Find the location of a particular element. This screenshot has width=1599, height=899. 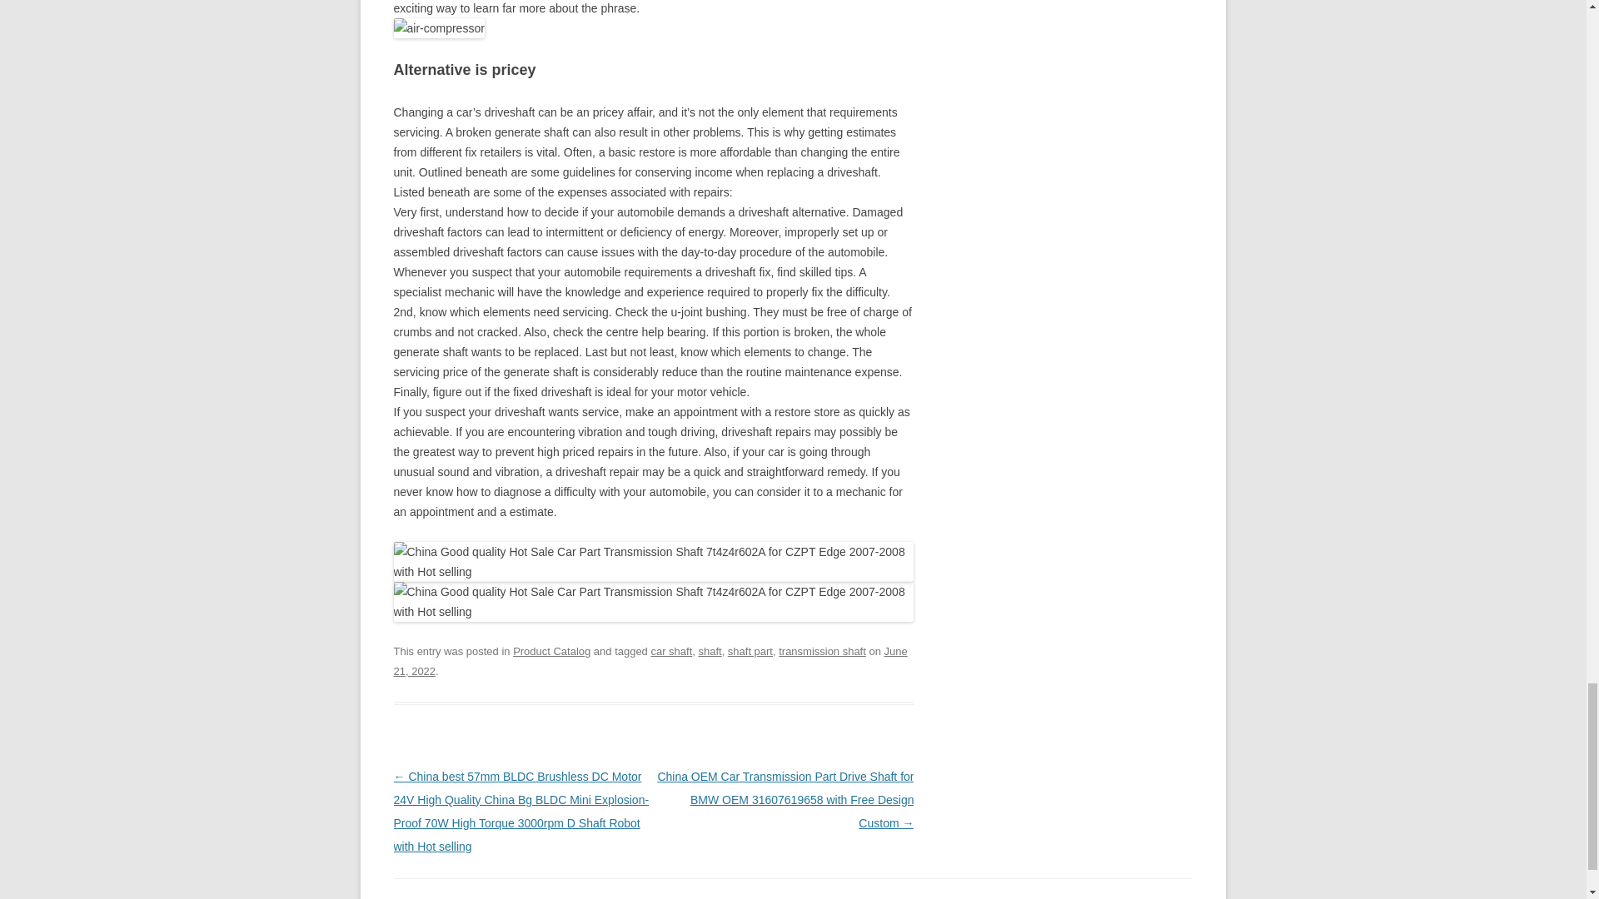

5:09 pm is located at coordinates (650, 661).